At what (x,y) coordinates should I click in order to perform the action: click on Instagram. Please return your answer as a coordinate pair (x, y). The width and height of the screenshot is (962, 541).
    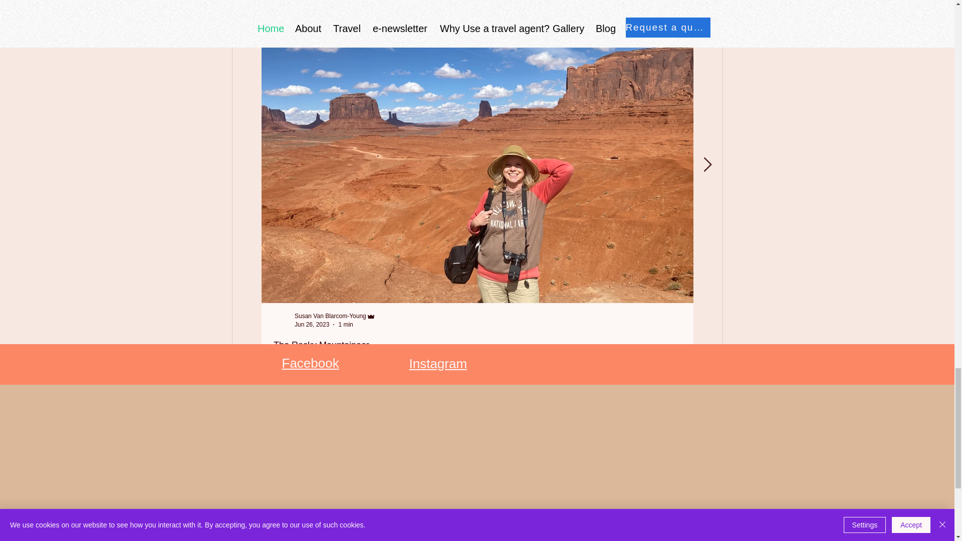
    Looking at the image, I should click on (438, 363).